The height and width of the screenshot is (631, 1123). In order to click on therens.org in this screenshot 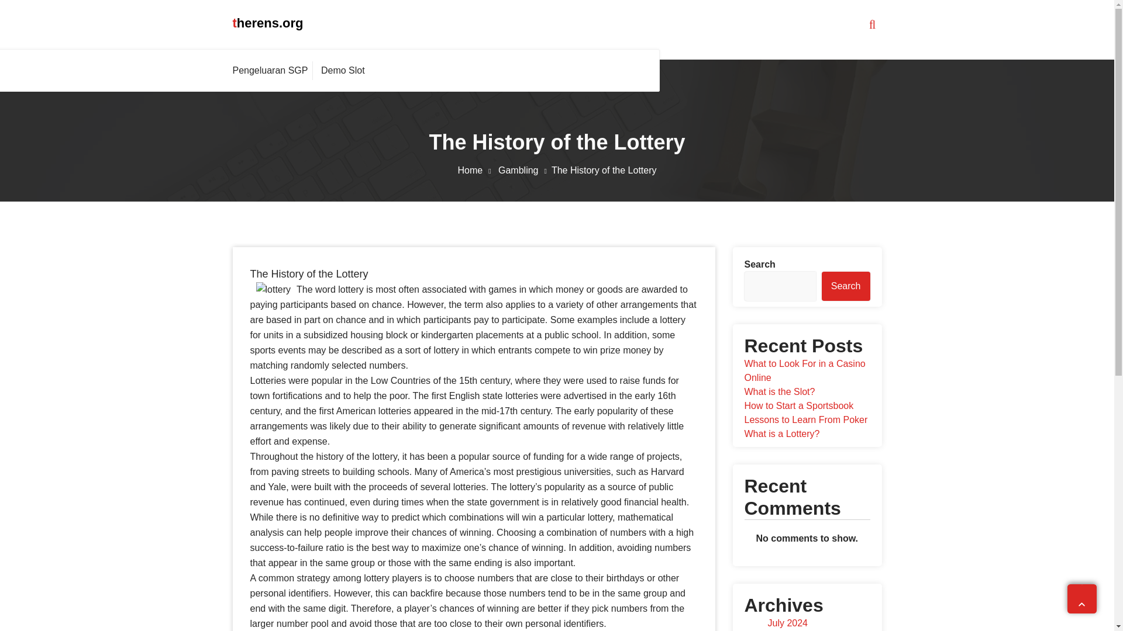, I will do `click(268, 23)`.